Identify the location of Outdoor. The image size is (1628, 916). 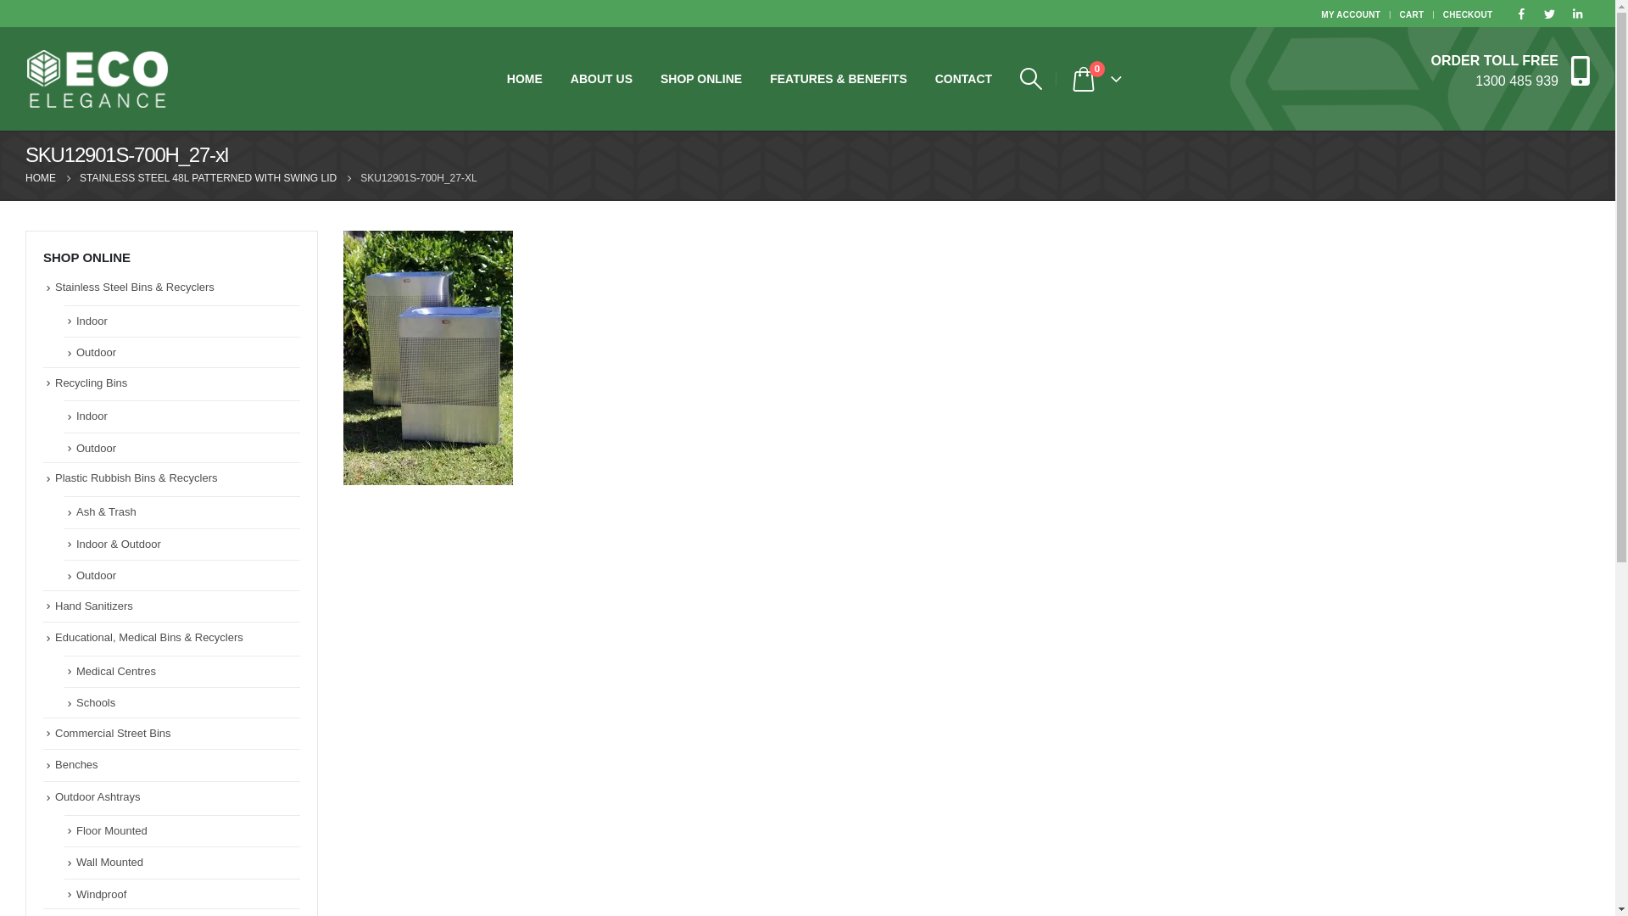
(97, 575).